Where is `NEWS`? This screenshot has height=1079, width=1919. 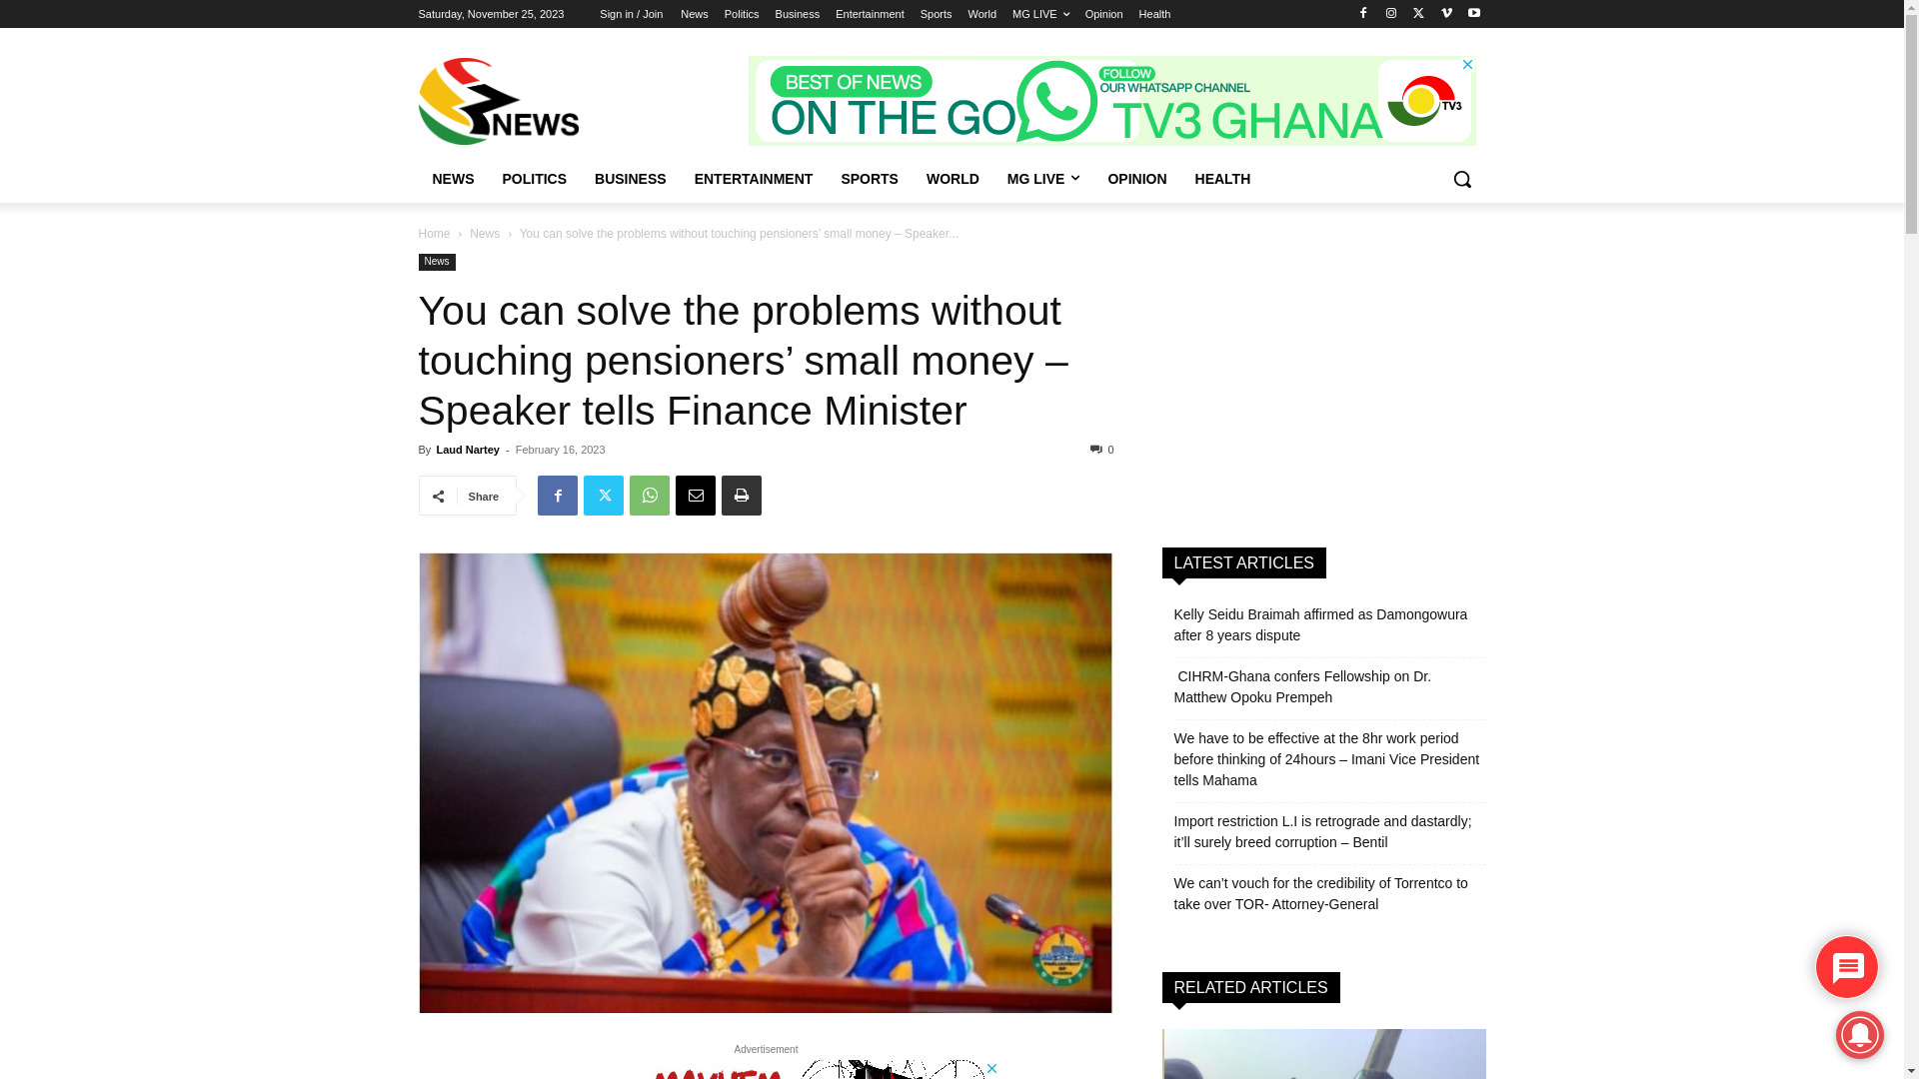 NEWS is located at coordinates (453, 179).